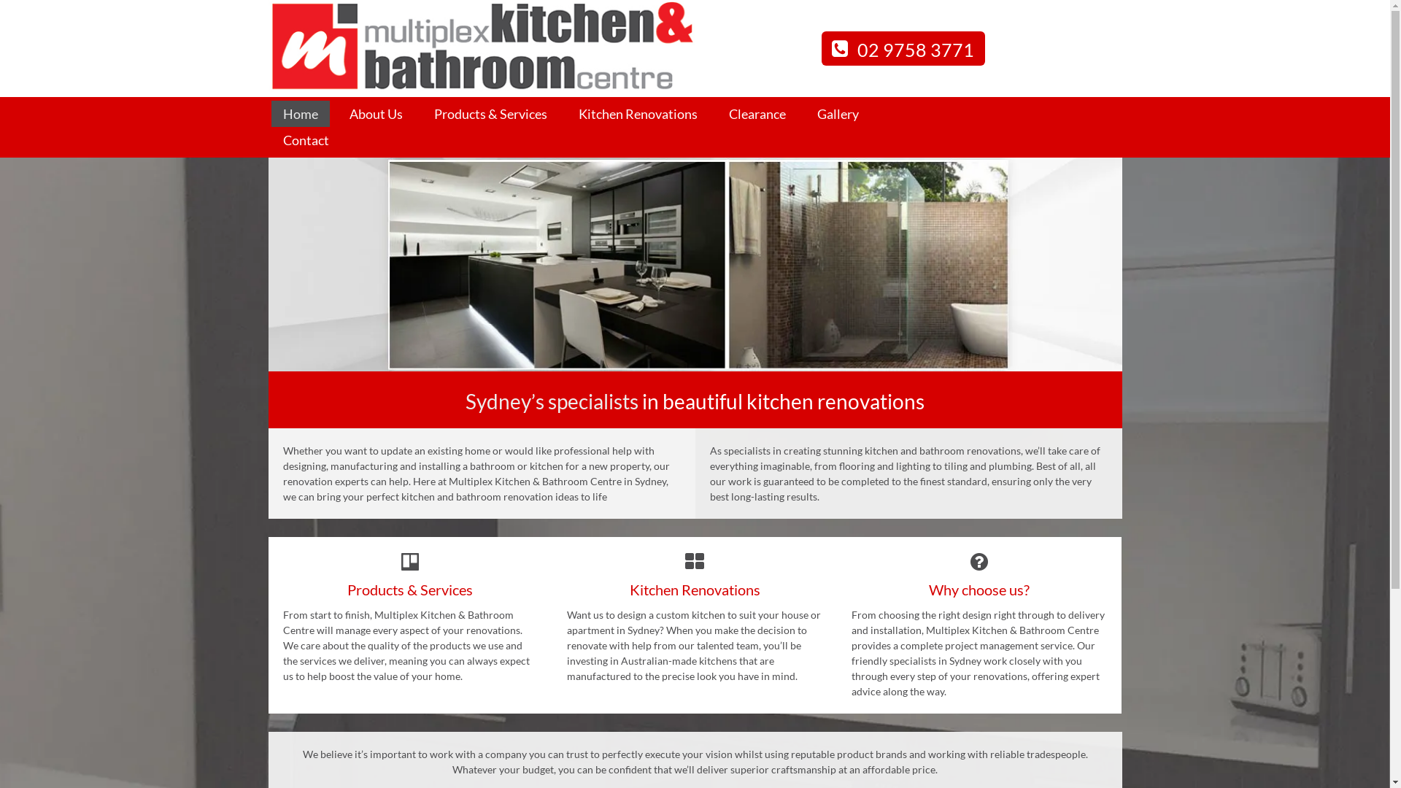  Describe the element at coordinates (838, 114) in the screenshot. I see `Gallery` at that location.